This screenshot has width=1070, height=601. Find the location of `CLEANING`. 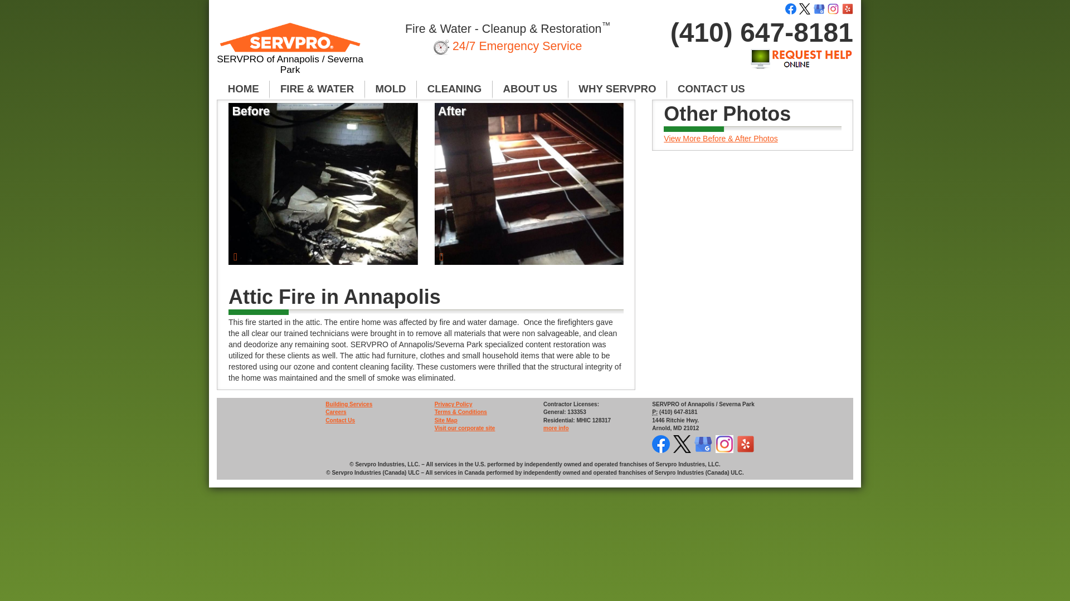

CLEANING is located at coordinates (455, 89).